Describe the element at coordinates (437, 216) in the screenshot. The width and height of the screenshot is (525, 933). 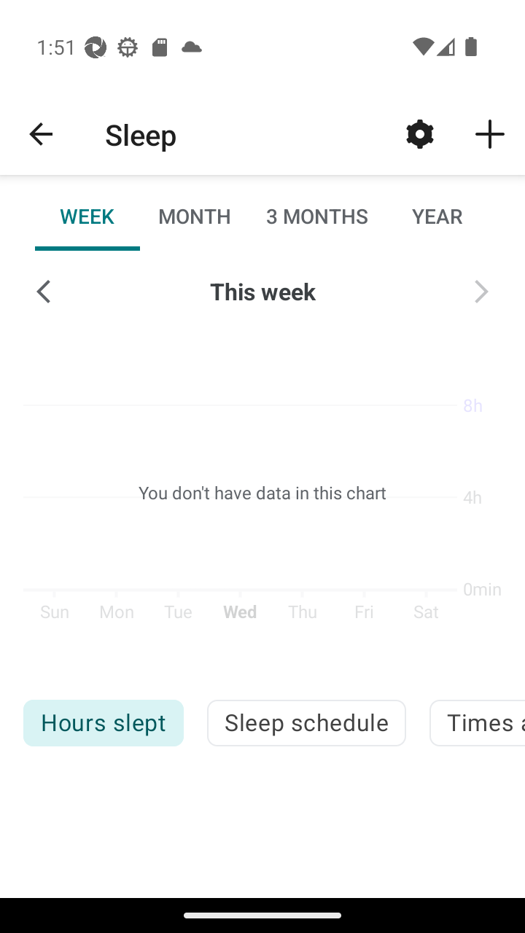
I see `YEAR` at that location.